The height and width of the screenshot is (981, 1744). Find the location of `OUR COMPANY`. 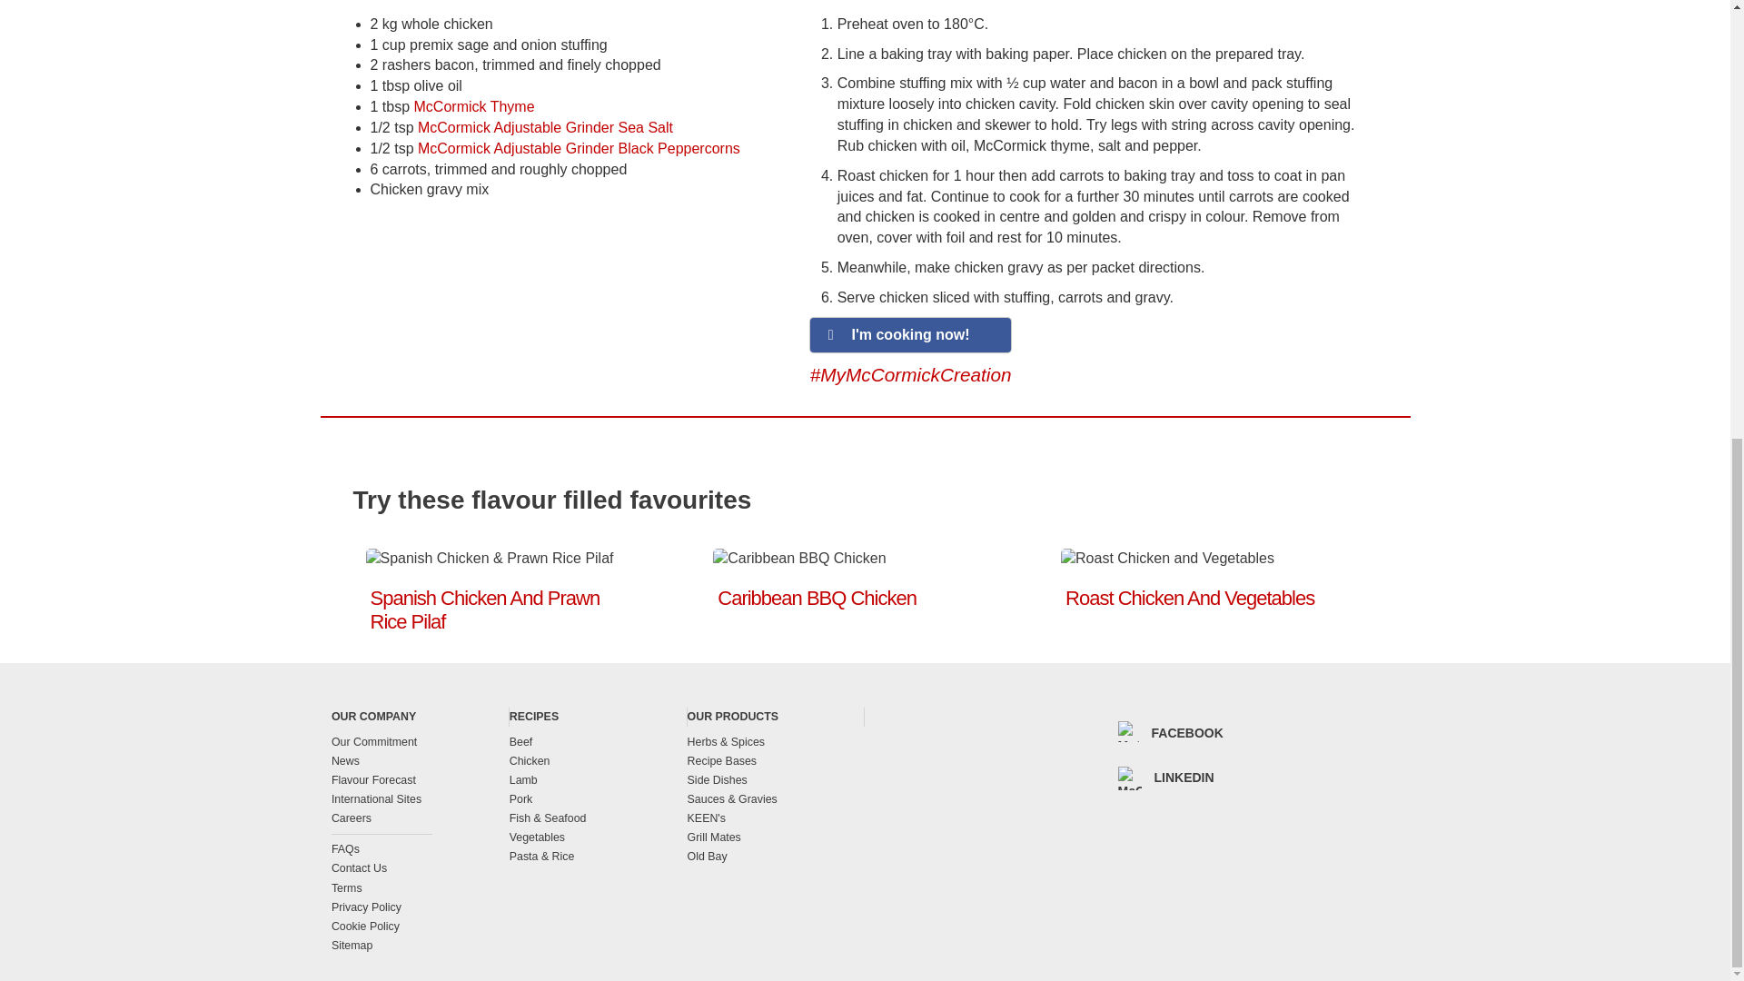

OUR COMPANY is located at coordinates (420, 717).